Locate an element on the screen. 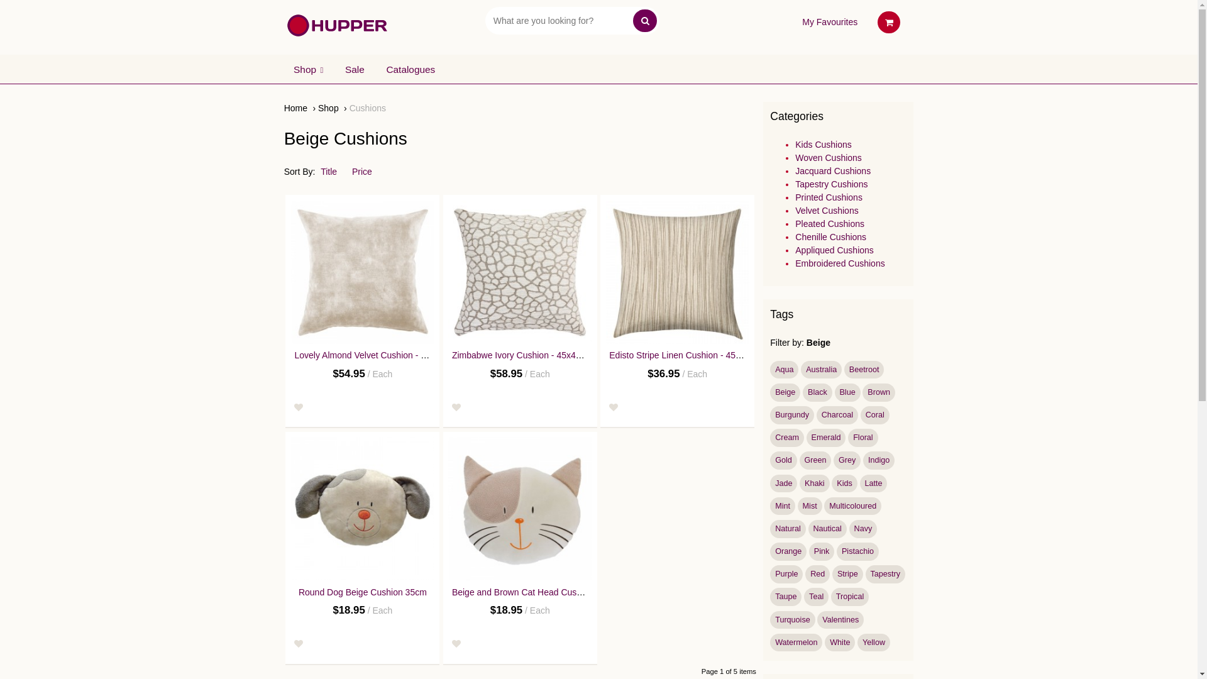  Turquoise is located at coordinates (792, 620).